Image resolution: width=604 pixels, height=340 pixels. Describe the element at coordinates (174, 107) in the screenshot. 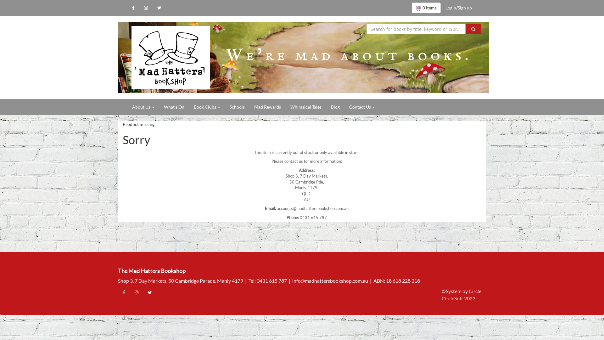

I see `What's On` at that location.